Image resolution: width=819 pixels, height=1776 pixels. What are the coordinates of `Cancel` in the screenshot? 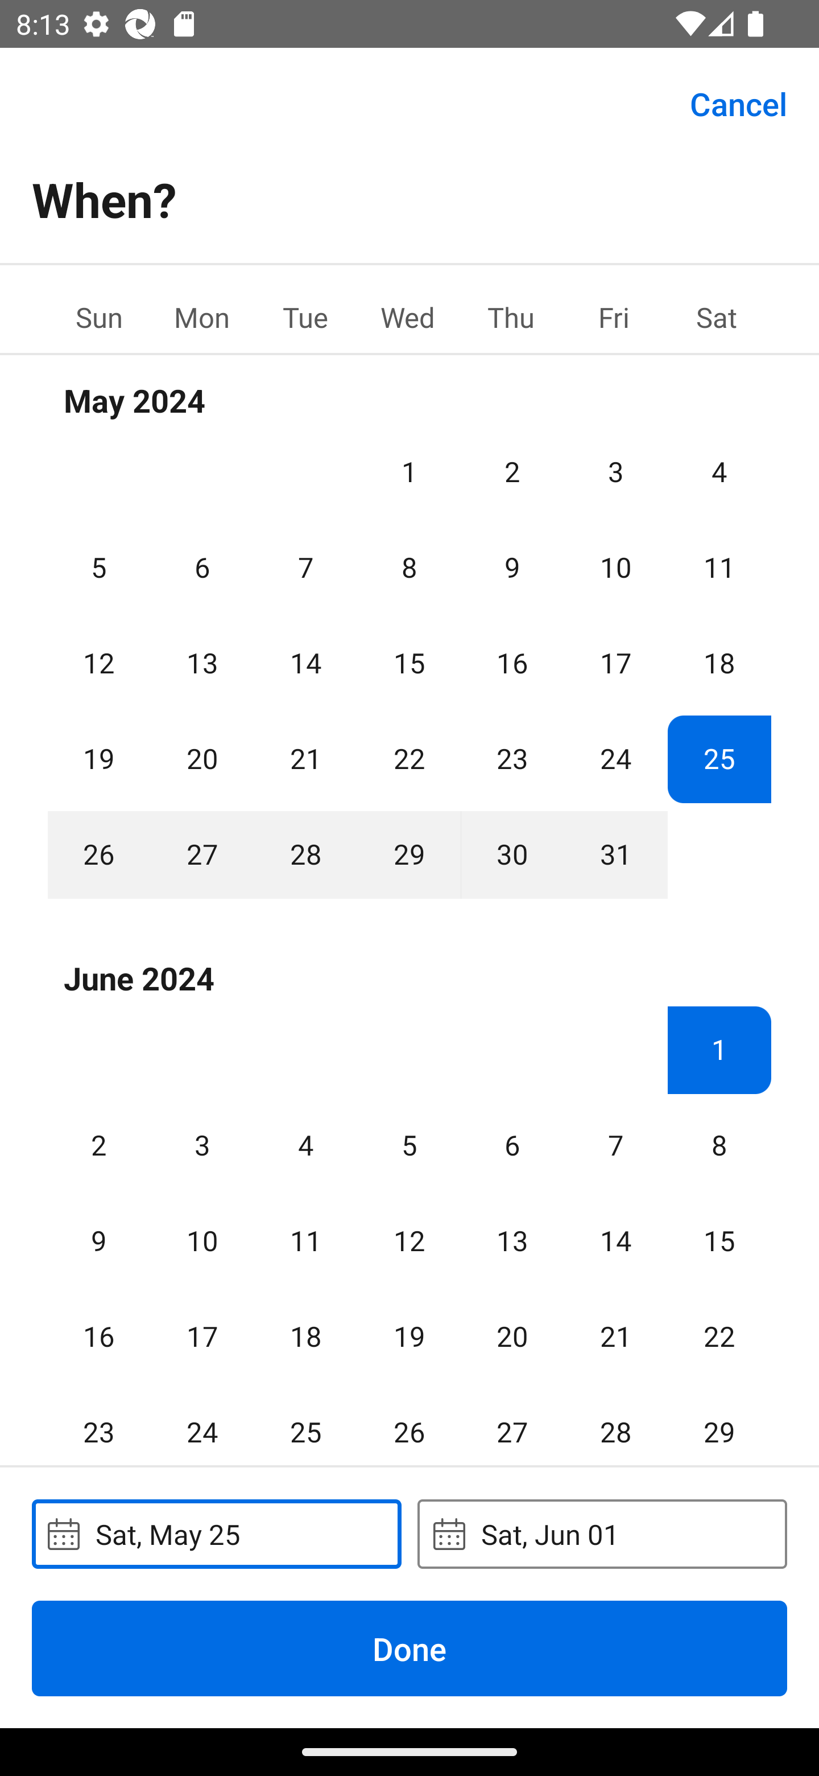 It's located at (738, 102).